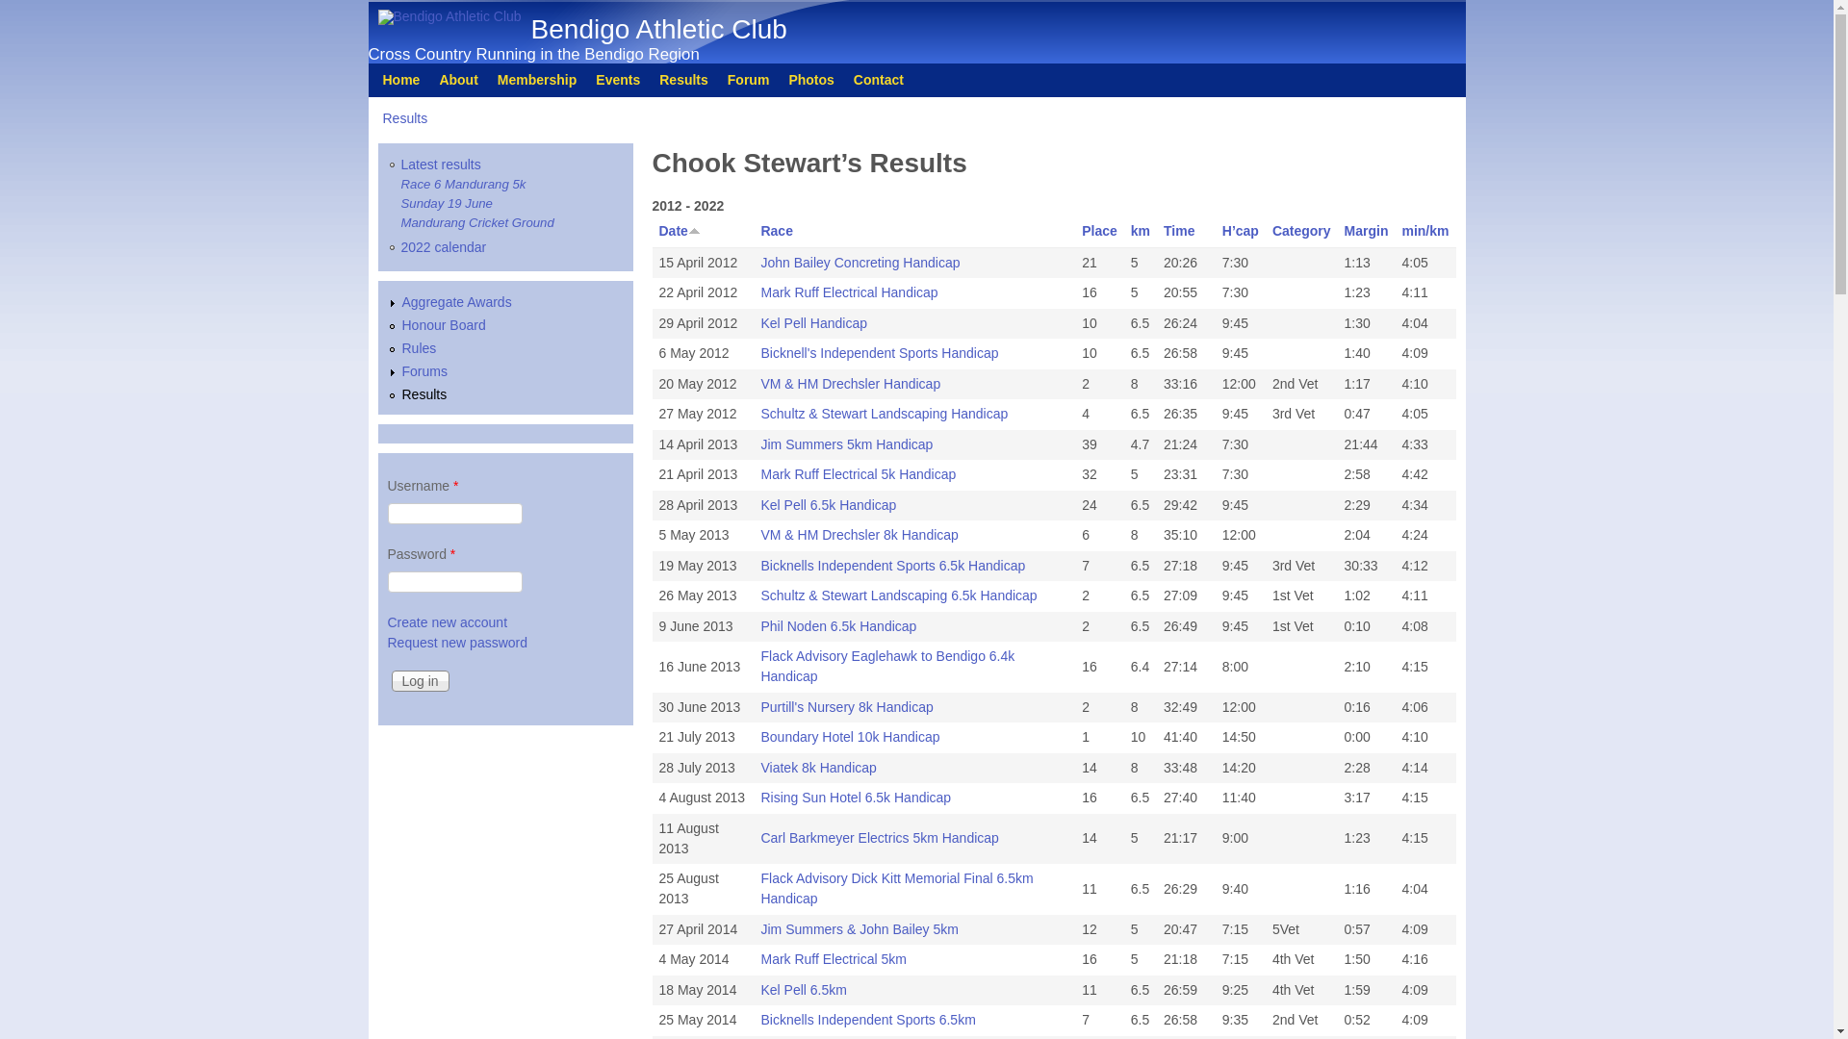 Image resolution: width=1848 pixels, height=1039 pixels. What do you see at coordinates (838, 626) in the screenshot?
I see `Phil Noden 6.5k Handicap` at bounding box center [838, 626].